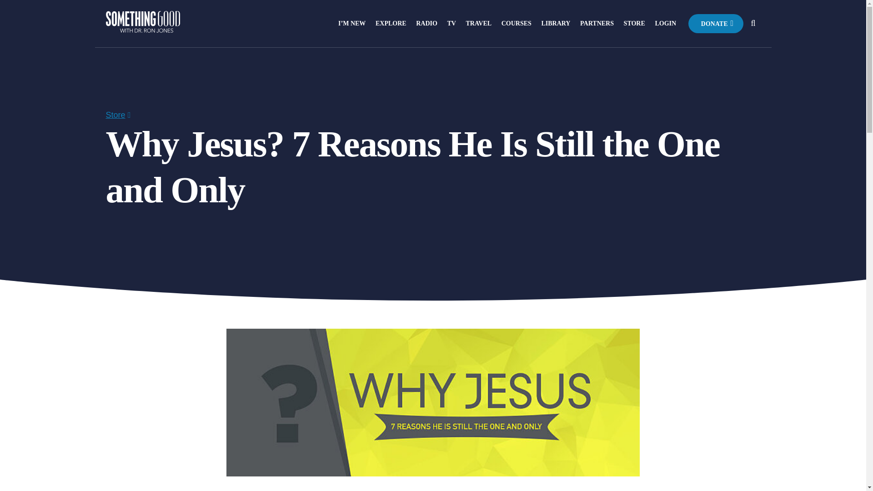 Image resolution: width=873 pixels, height=491 pixels. I want to click on PARTNERS, so click(597, 23).